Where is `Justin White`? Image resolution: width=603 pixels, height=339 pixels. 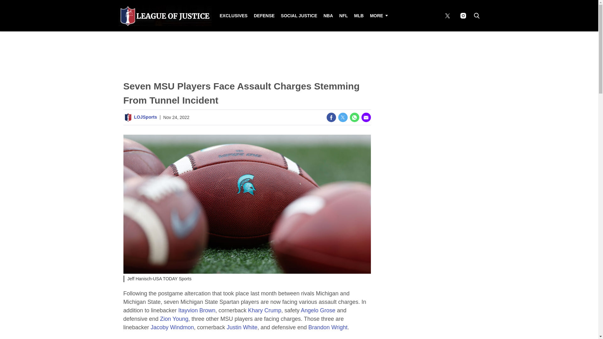 Justin White is located at coordinates (242, 327).